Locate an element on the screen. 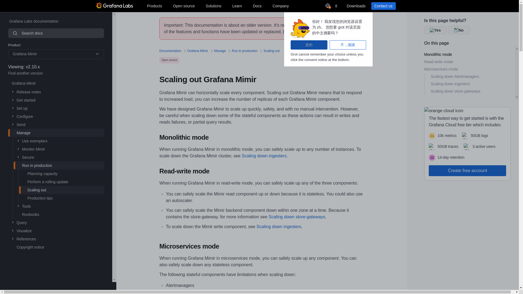 The width and height of the screenshot is (523, 294). Docs is located at coordinates (257, 6).